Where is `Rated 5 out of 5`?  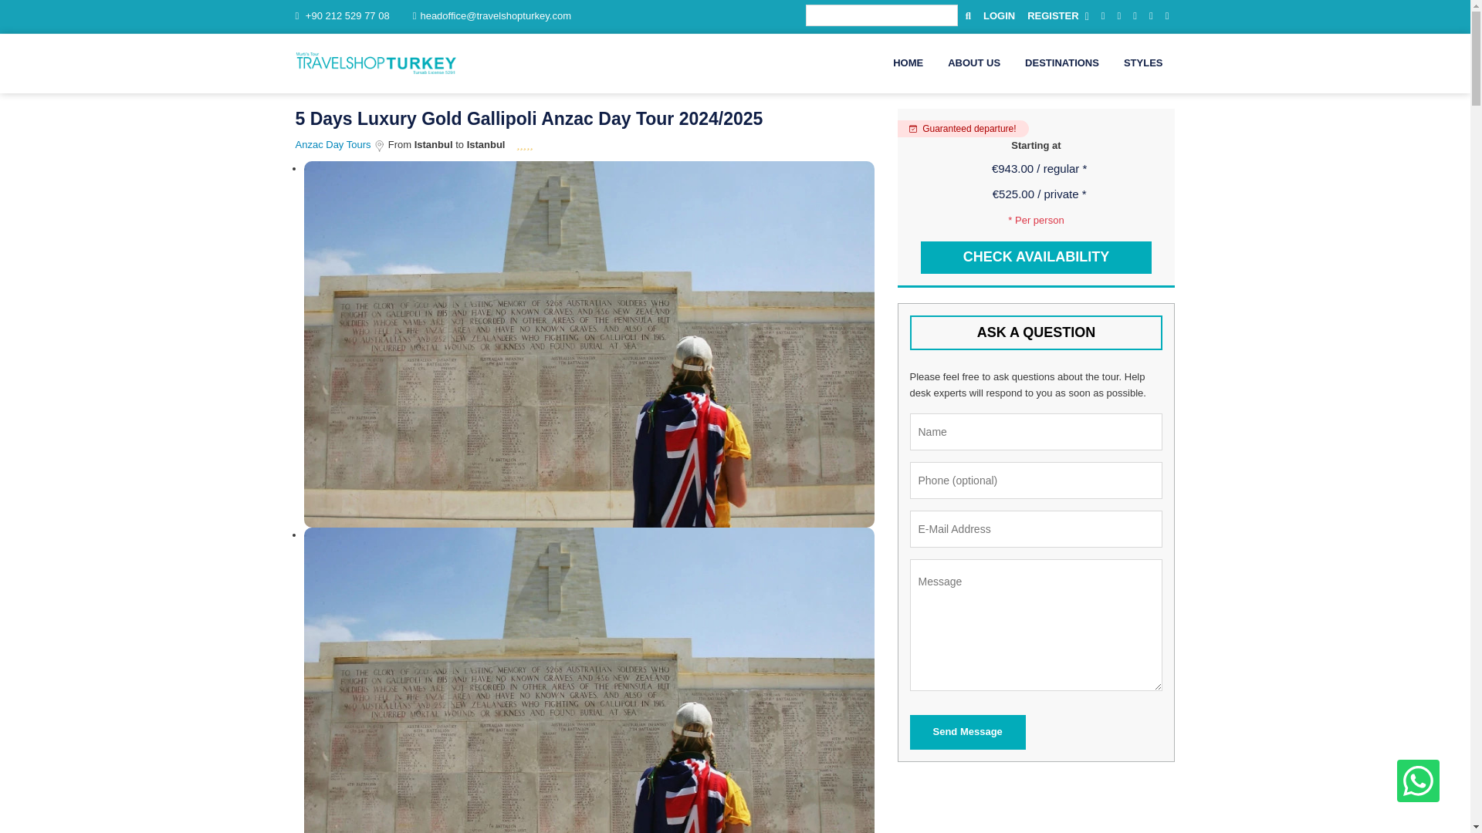 Rated 5 out of 5 is located at coordinates (525, 145).